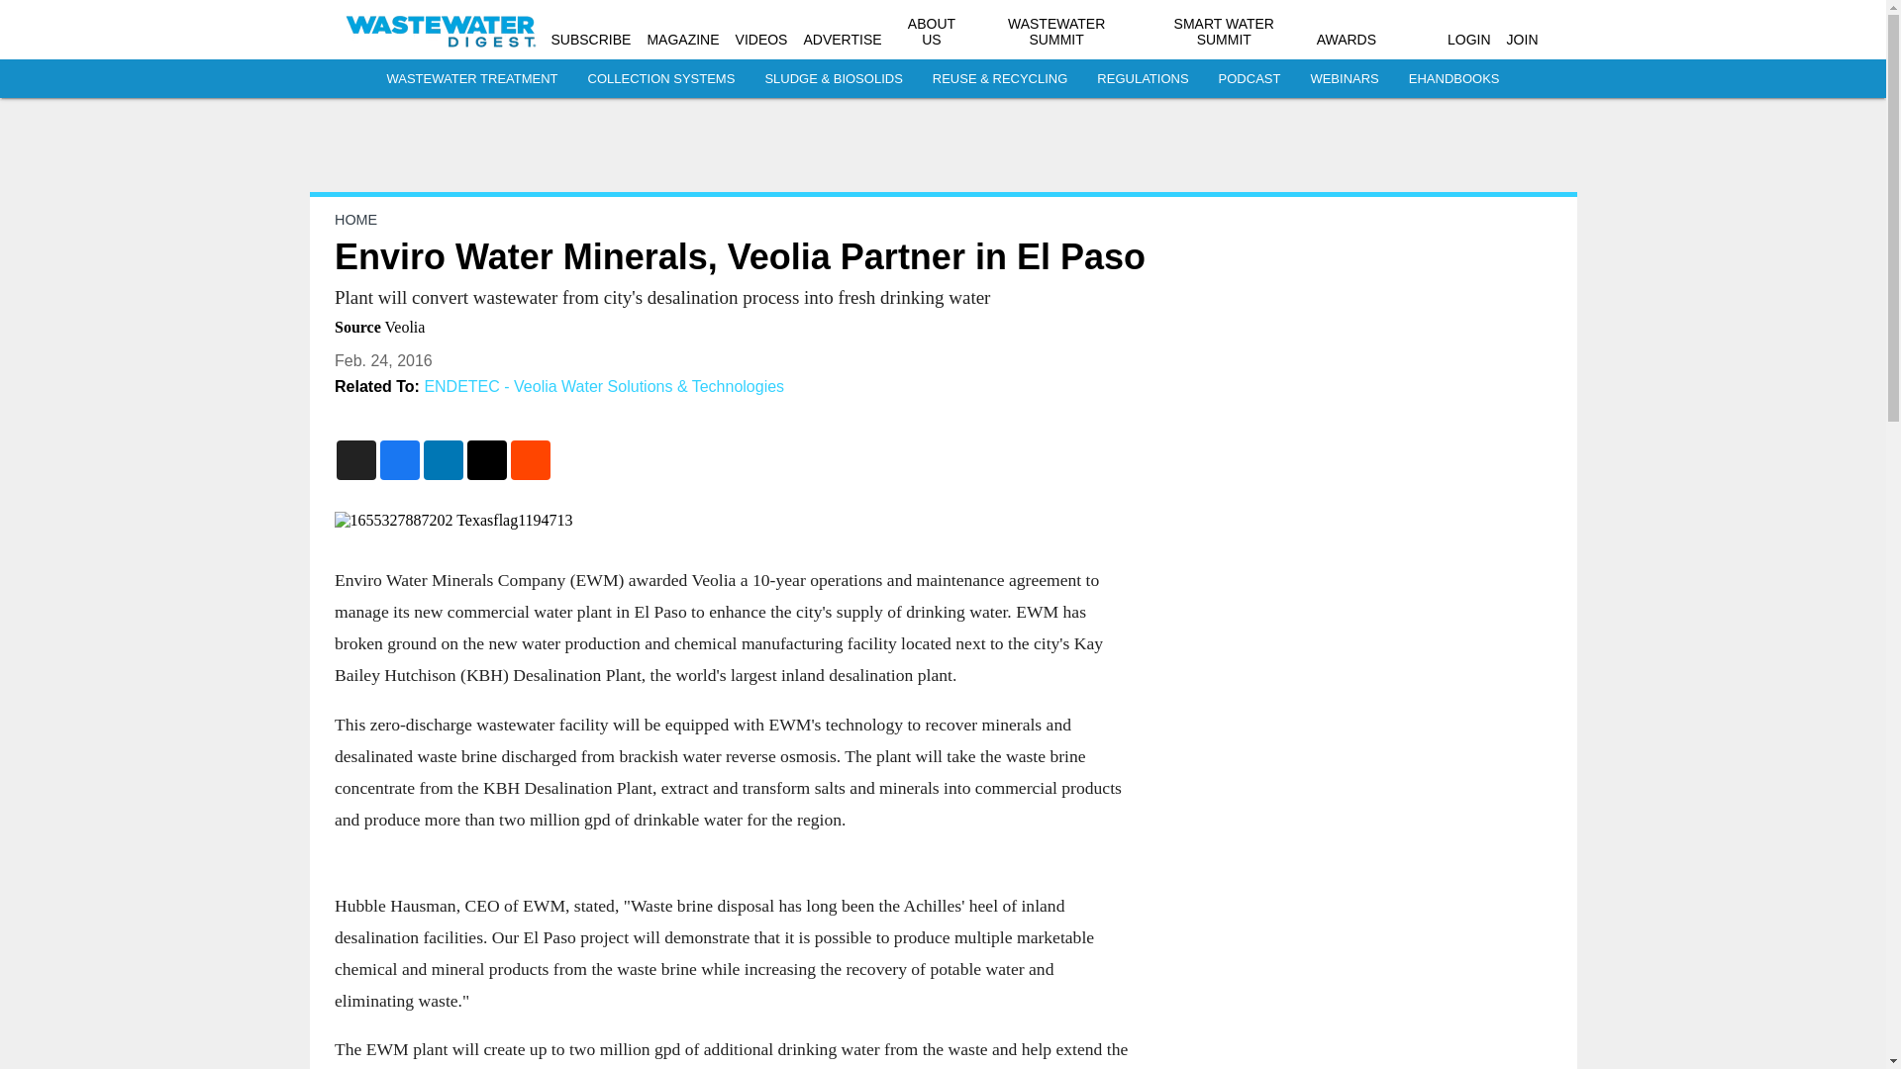  I want to click on WASTEWATER TREATMENT, so click(471, 79).